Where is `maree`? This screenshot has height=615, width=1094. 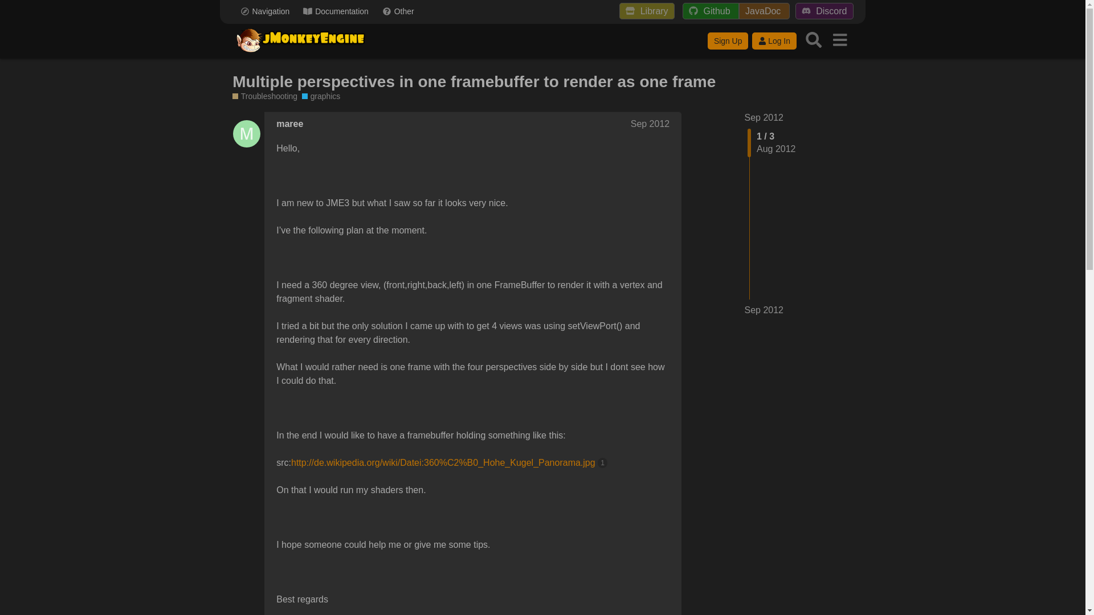
maree is located at coordinates (289, 124).